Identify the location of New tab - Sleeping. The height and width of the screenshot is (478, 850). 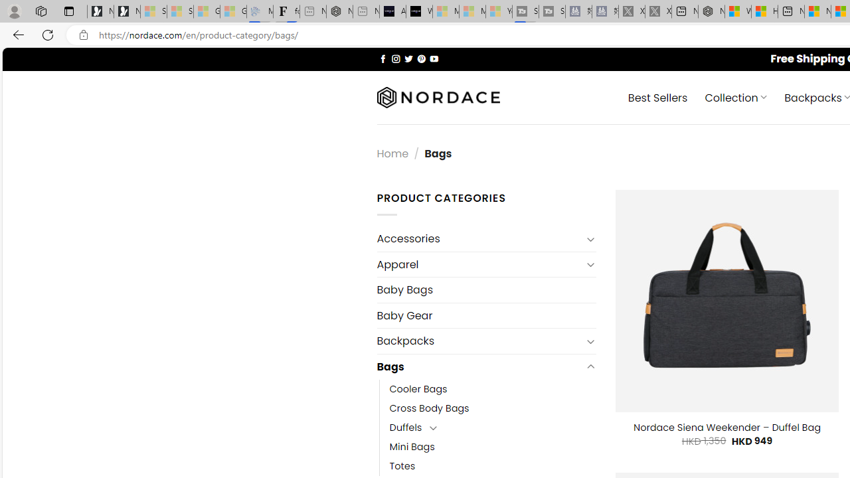
(366, 12).